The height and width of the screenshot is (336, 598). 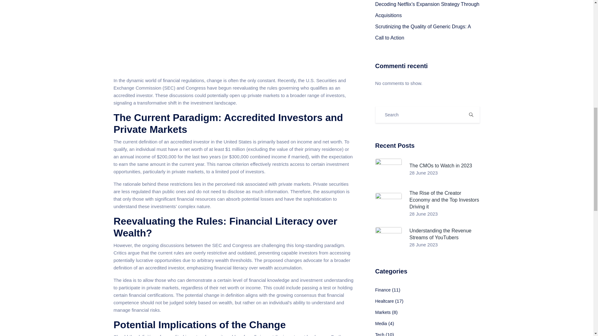 What do you see at coordinates (382, 312) in the screenshot?
I see `Markets` at bounding box center [382, 312].